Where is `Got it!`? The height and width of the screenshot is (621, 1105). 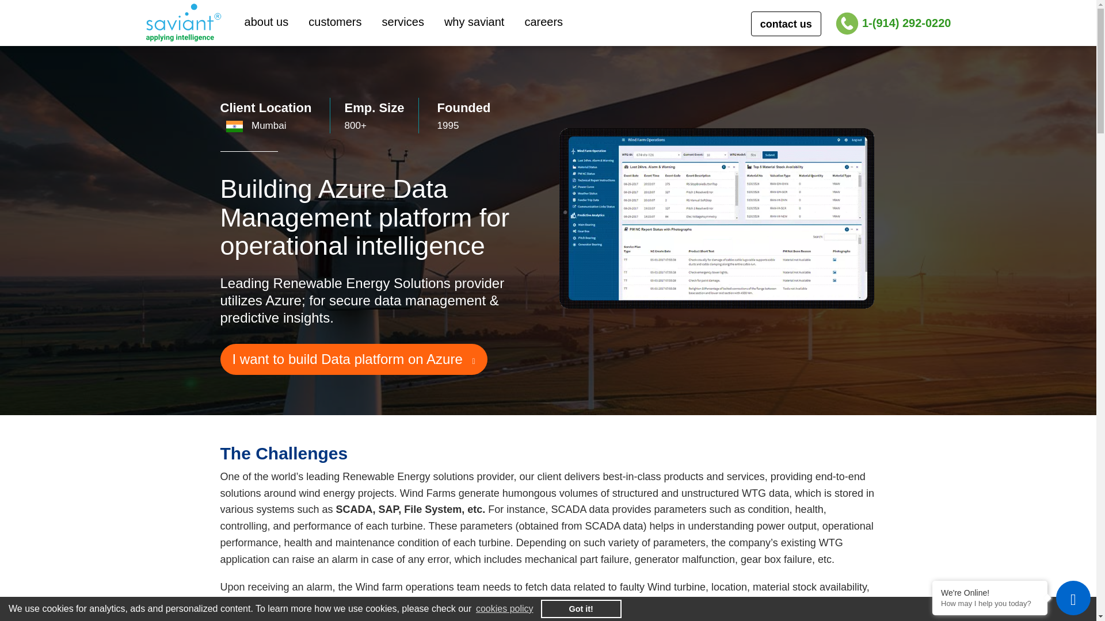
Got it! is located at coordinates (581, 608).